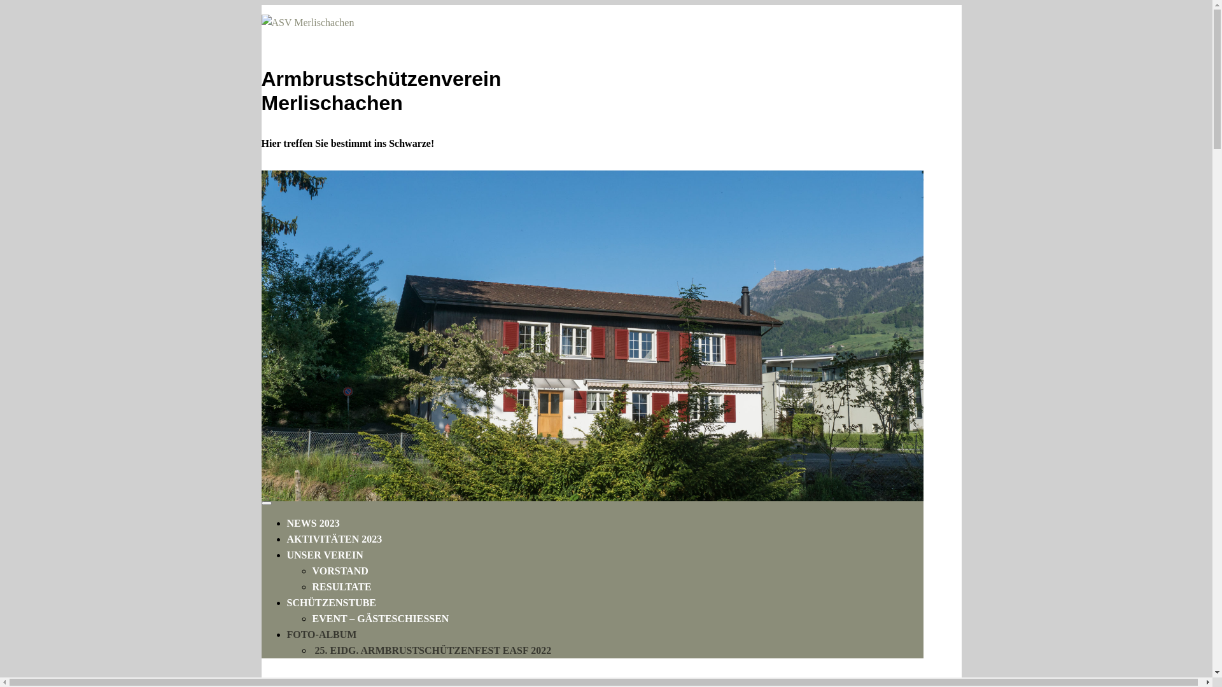 Image resolution: width=1222 pixels, height=687 pixels. What do you see at coordinates (341, 586) in the screenshot?
I see `RESULTATE` at bounding box center [341, 586].